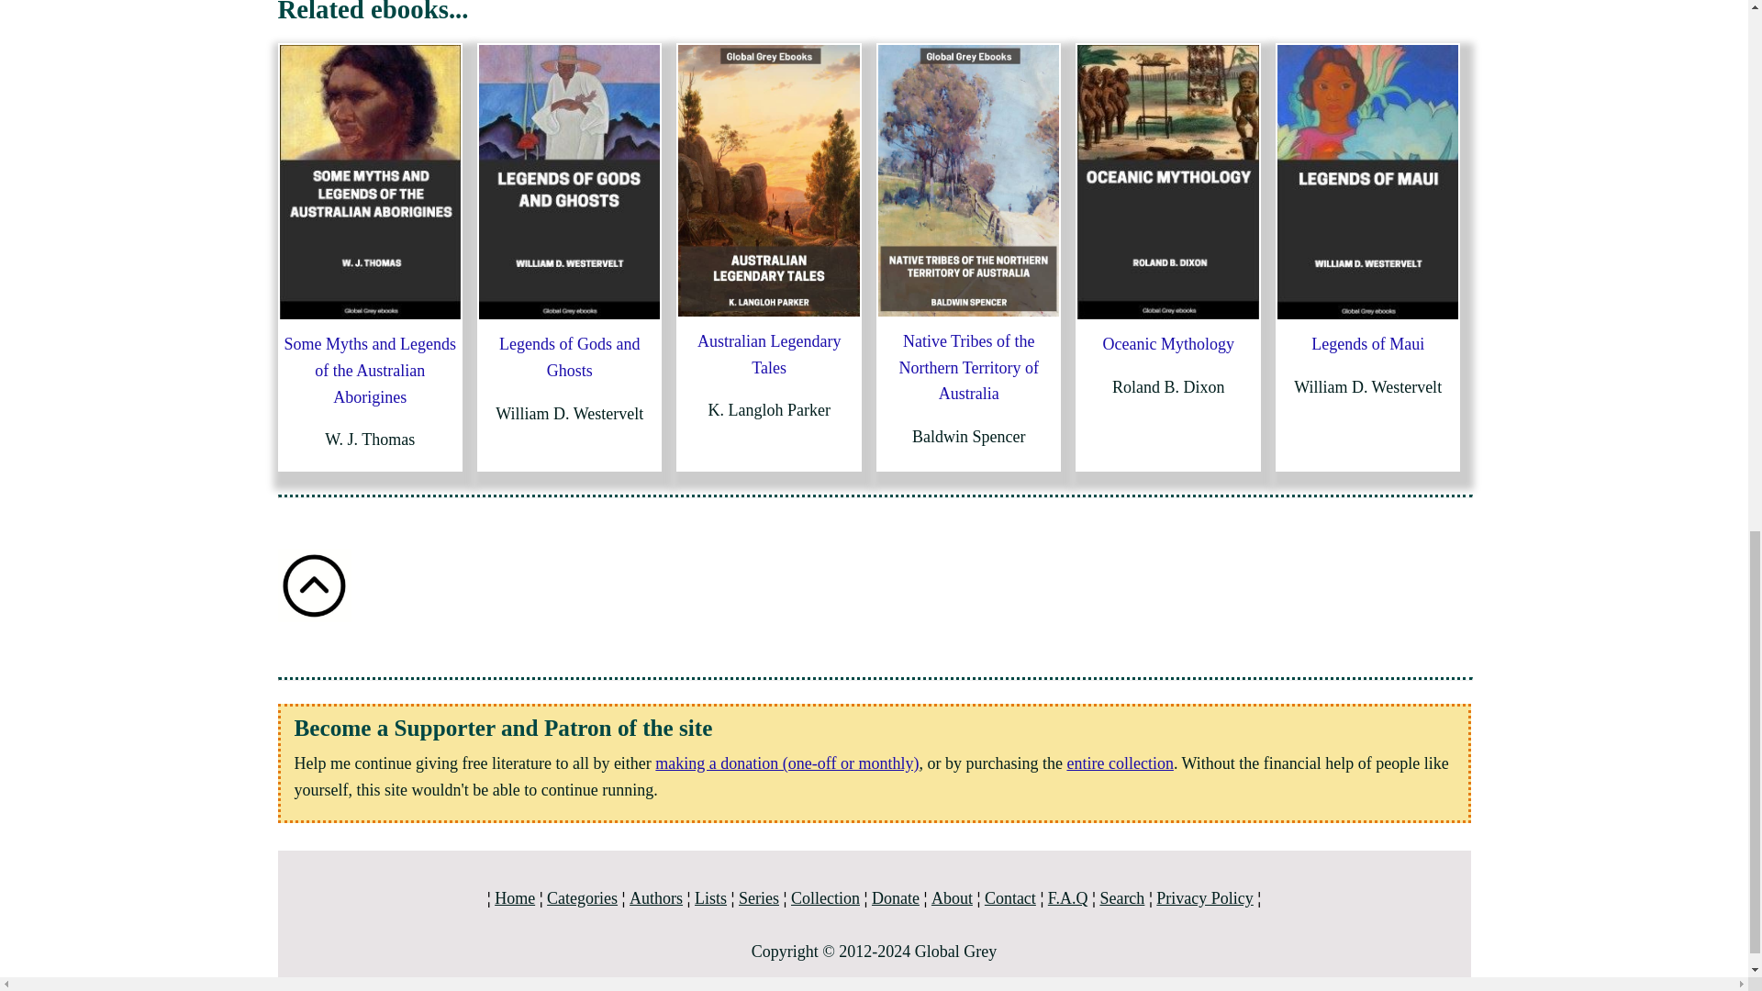 The height and width of the screenshot is (991, 1762). I want to click on Some Myths and Legends of the Australian Aborigines, so click(370, 371).